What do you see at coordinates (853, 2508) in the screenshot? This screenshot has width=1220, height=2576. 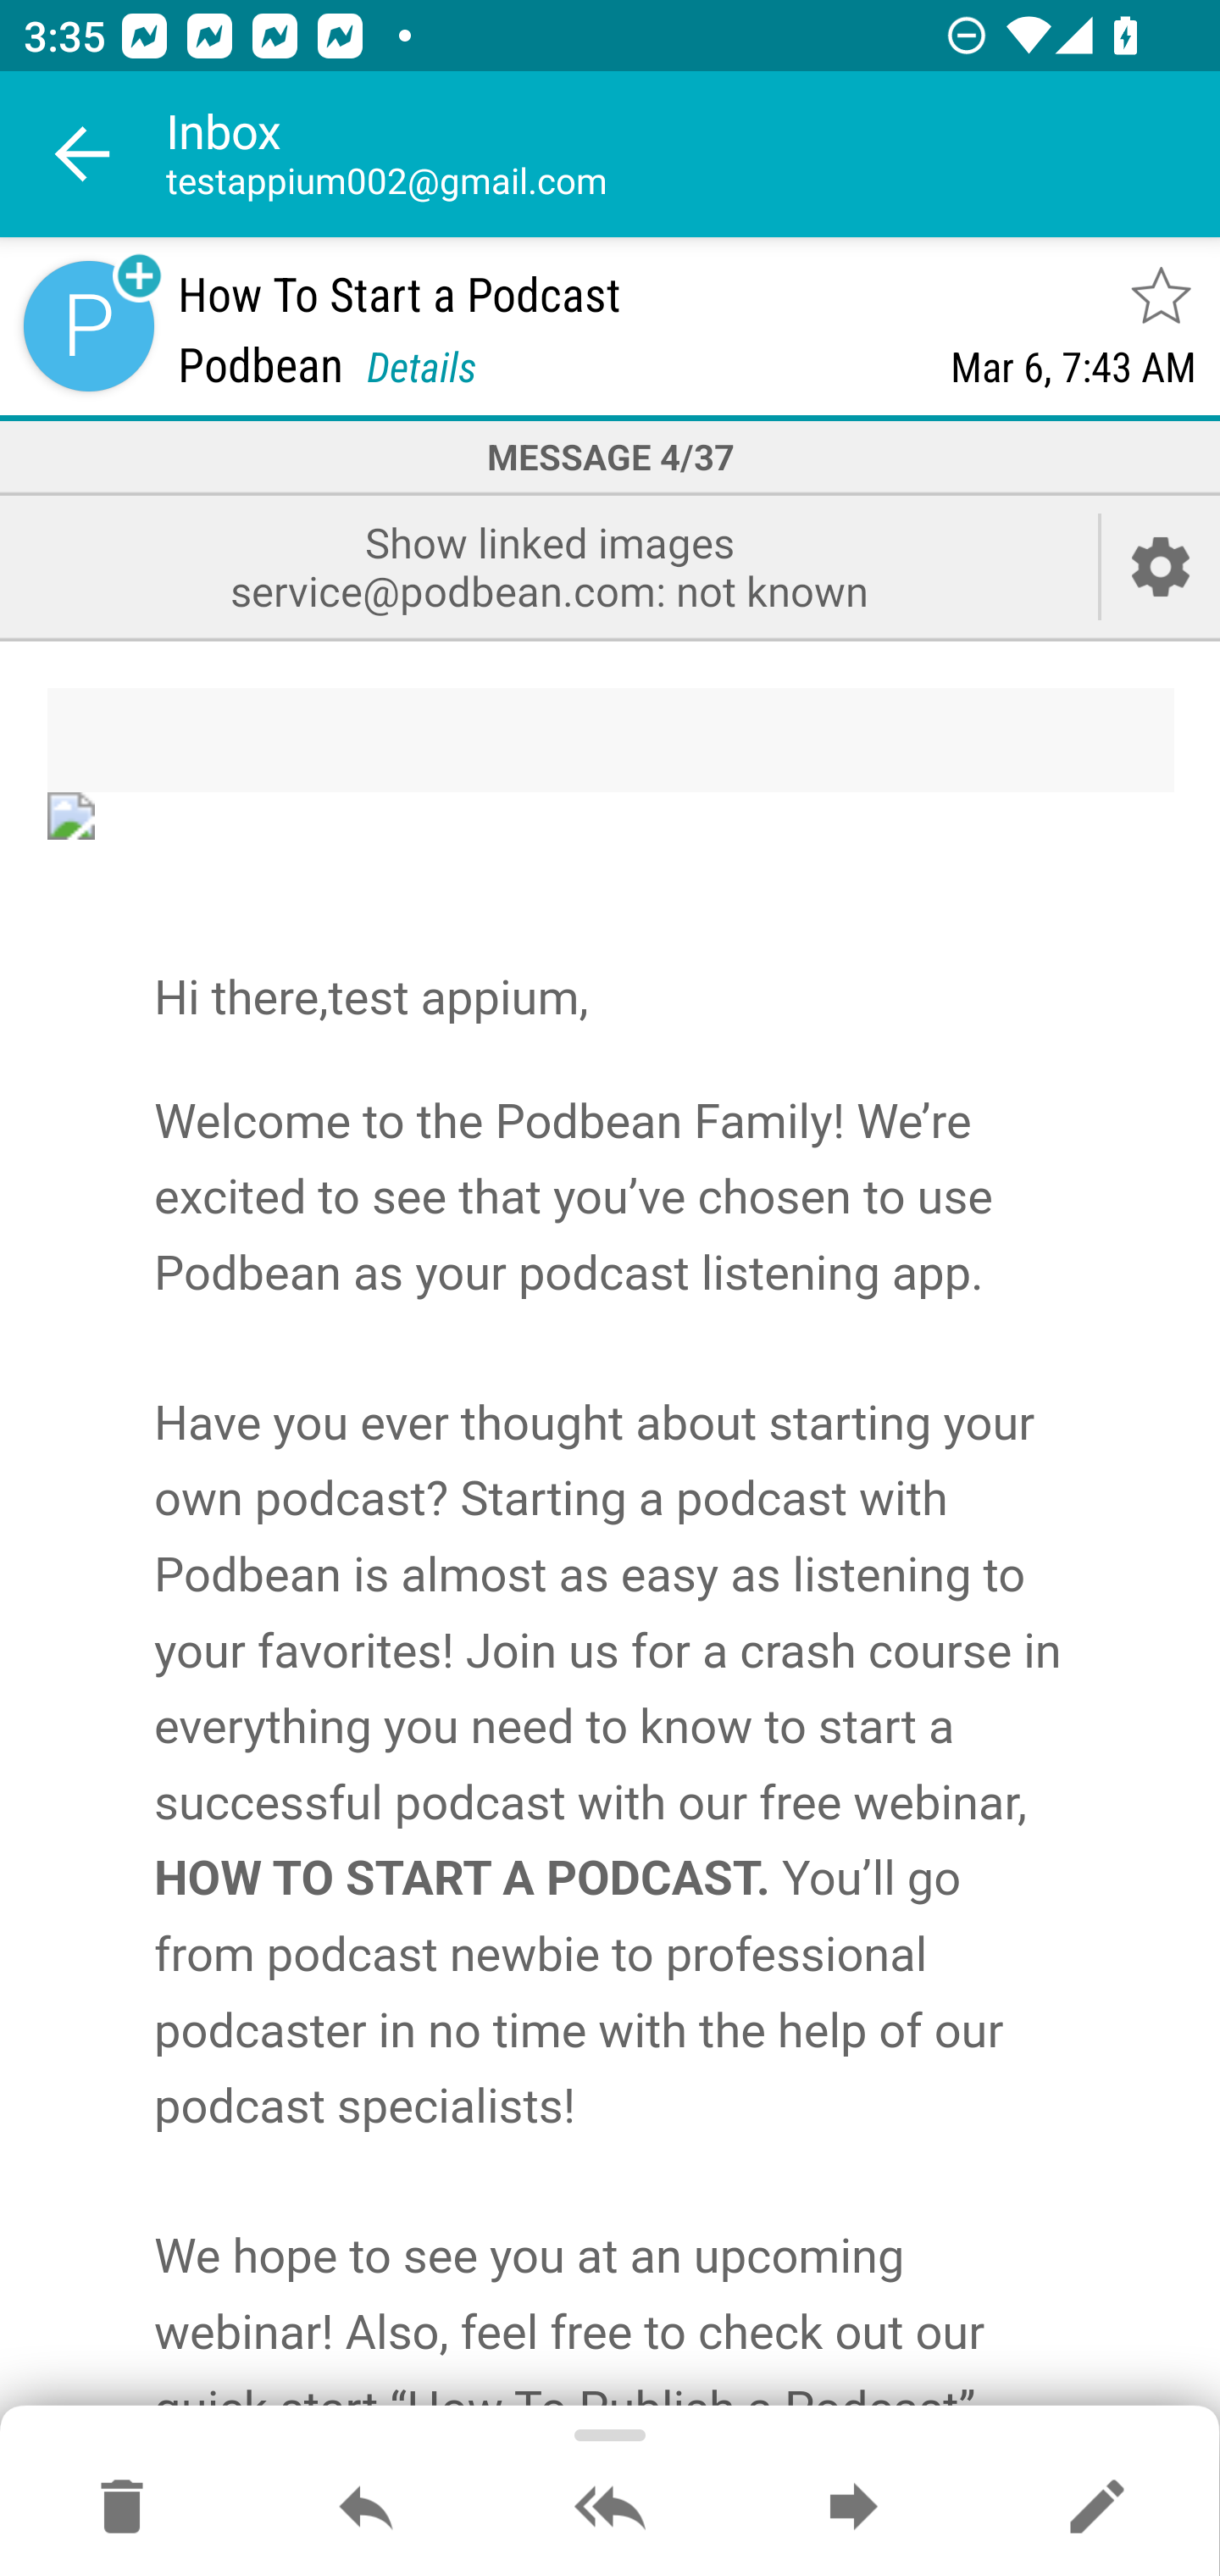 I see `Forward` at bounding box center [853, 2508].